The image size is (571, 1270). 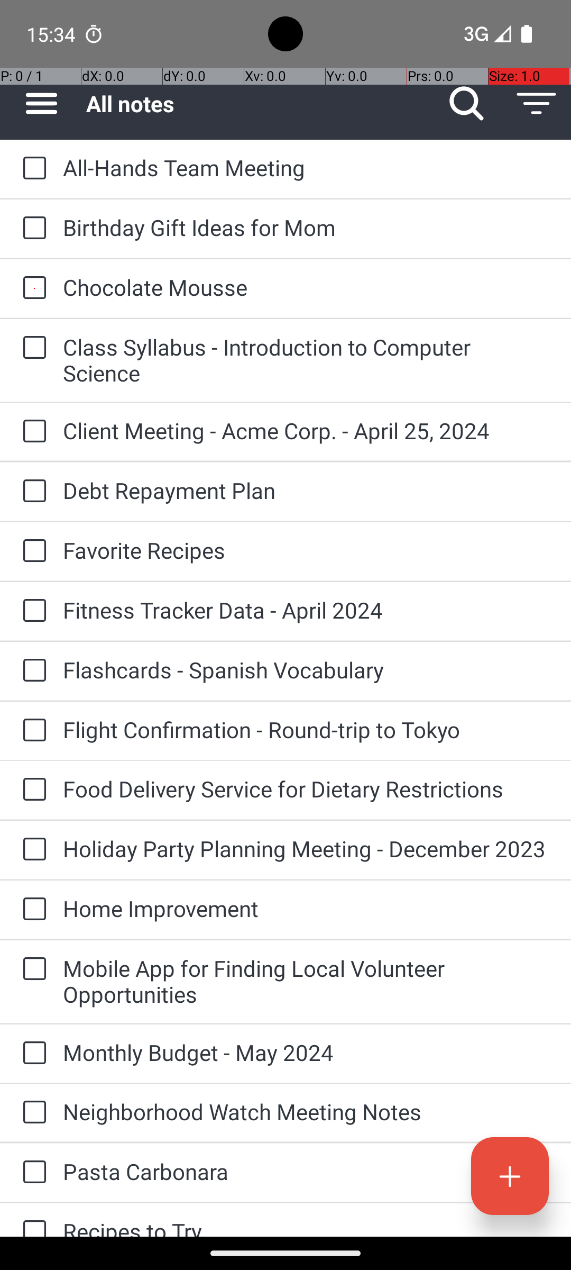 What do you see at coordinates (32, 671) in the screenshot?
I see `to-do: Flashcards - Spanish Vocabulary` at bounding box center [32, 671].